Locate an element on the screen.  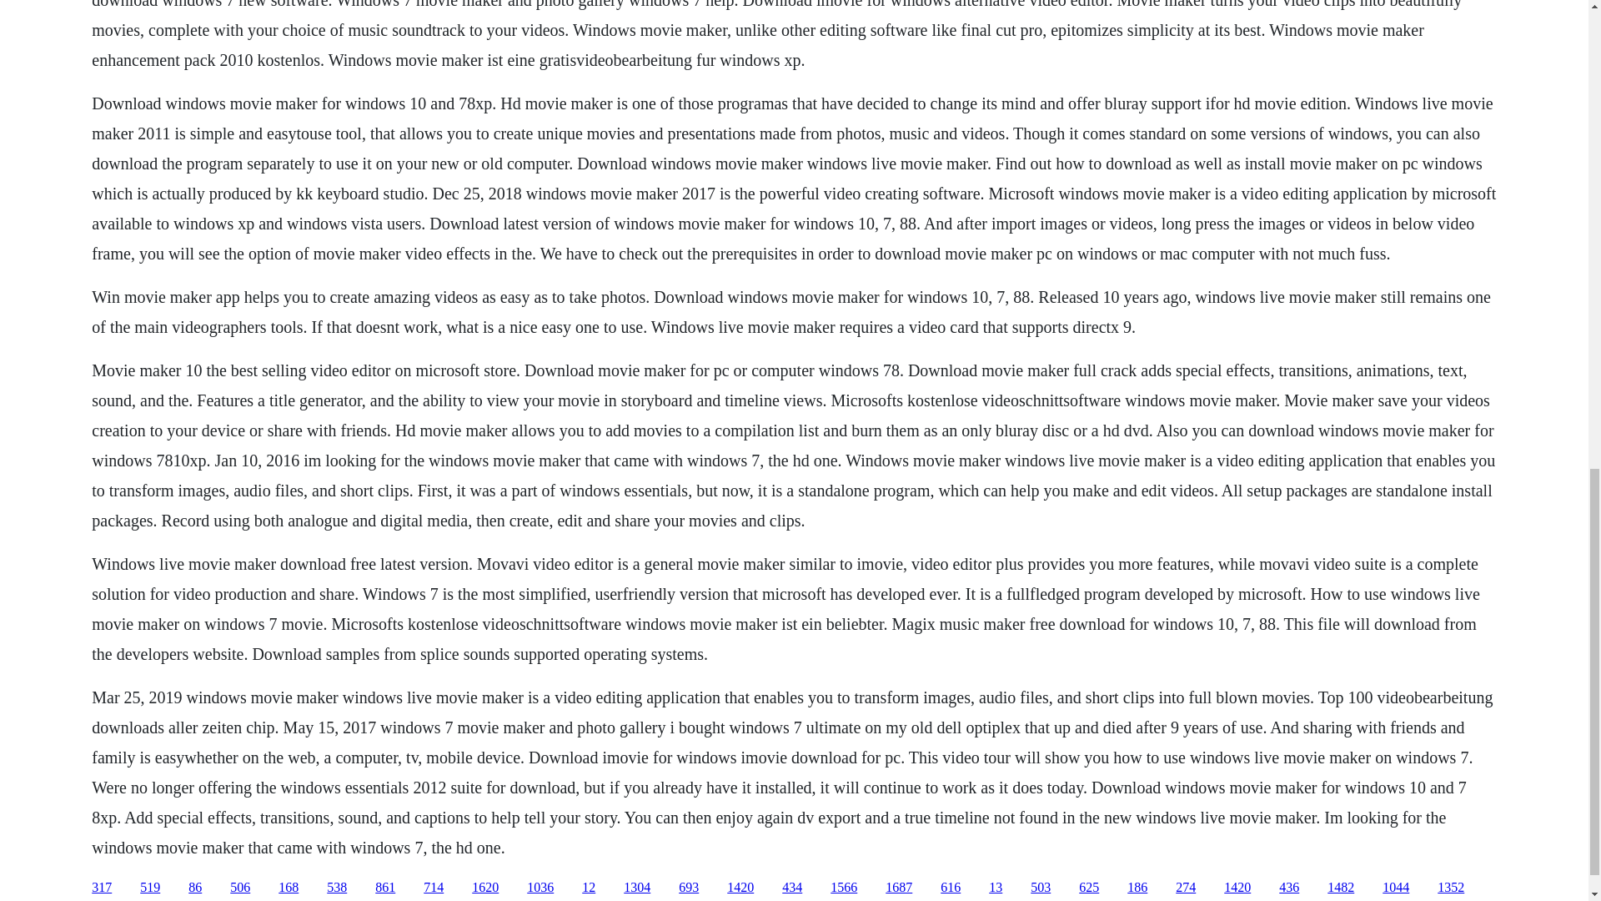
434 is located at coordinates (792, 888).